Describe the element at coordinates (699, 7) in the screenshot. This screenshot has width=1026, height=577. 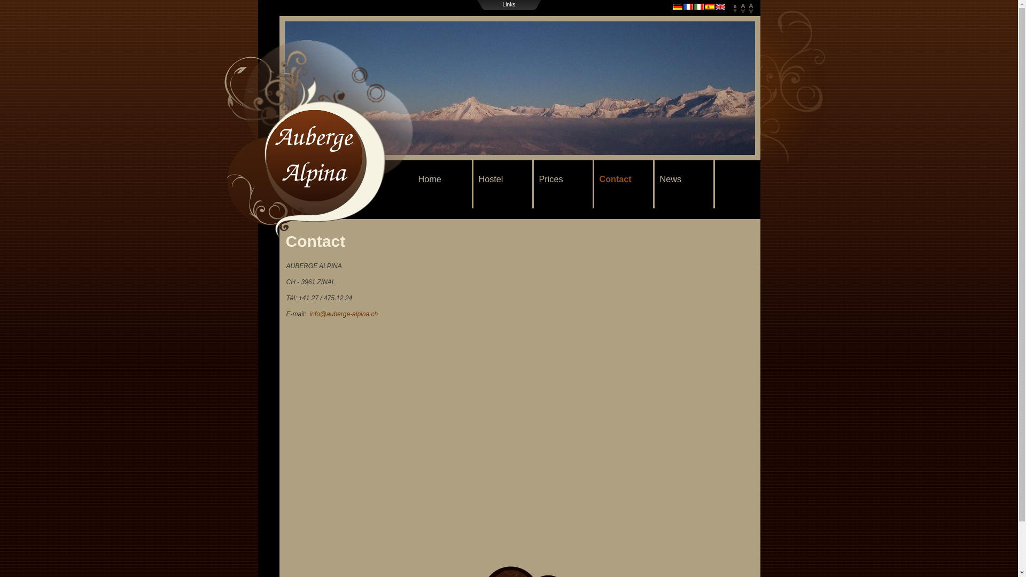
I see `Italian - Italy` at that location.